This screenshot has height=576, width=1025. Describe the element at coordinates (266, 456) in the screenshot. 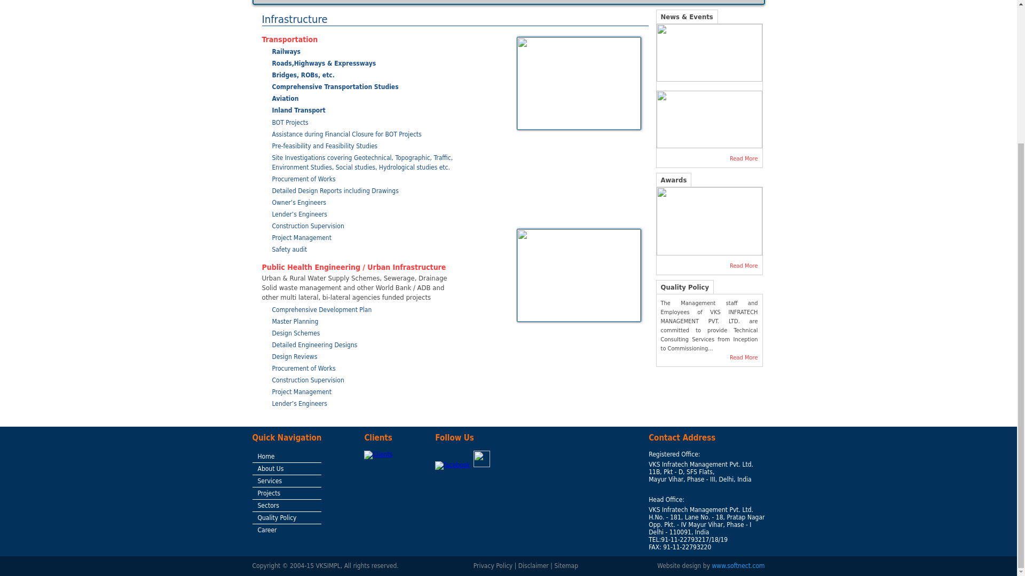

I see `Home` at that location.